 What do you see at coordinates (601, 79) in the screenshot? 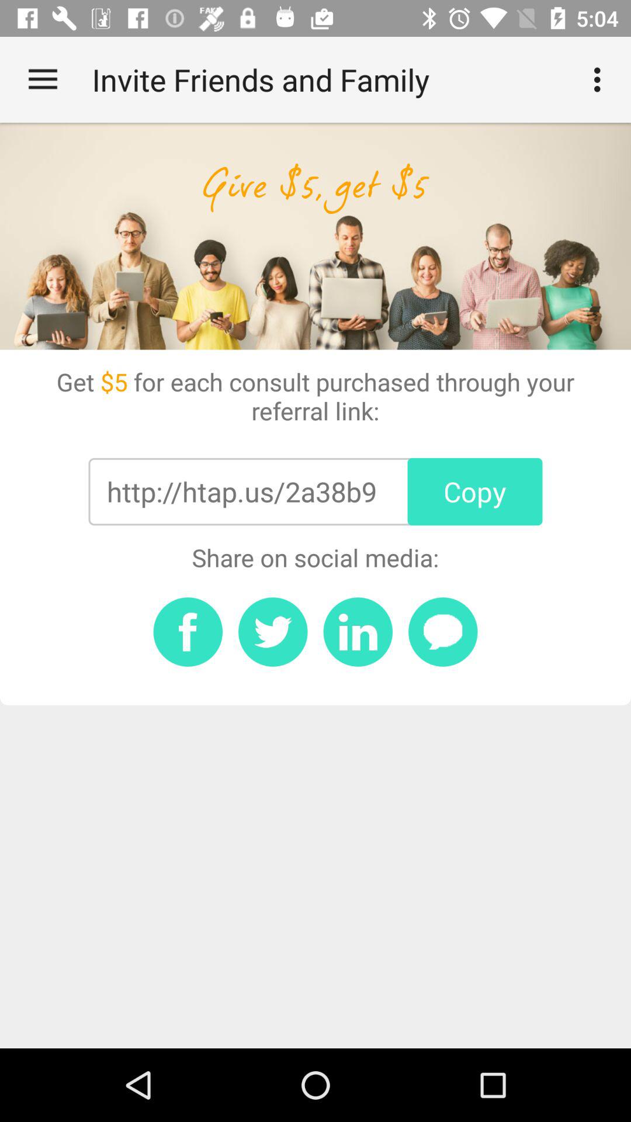
I see `turn on the item at the top right corner` at bounding box center [601, 79].